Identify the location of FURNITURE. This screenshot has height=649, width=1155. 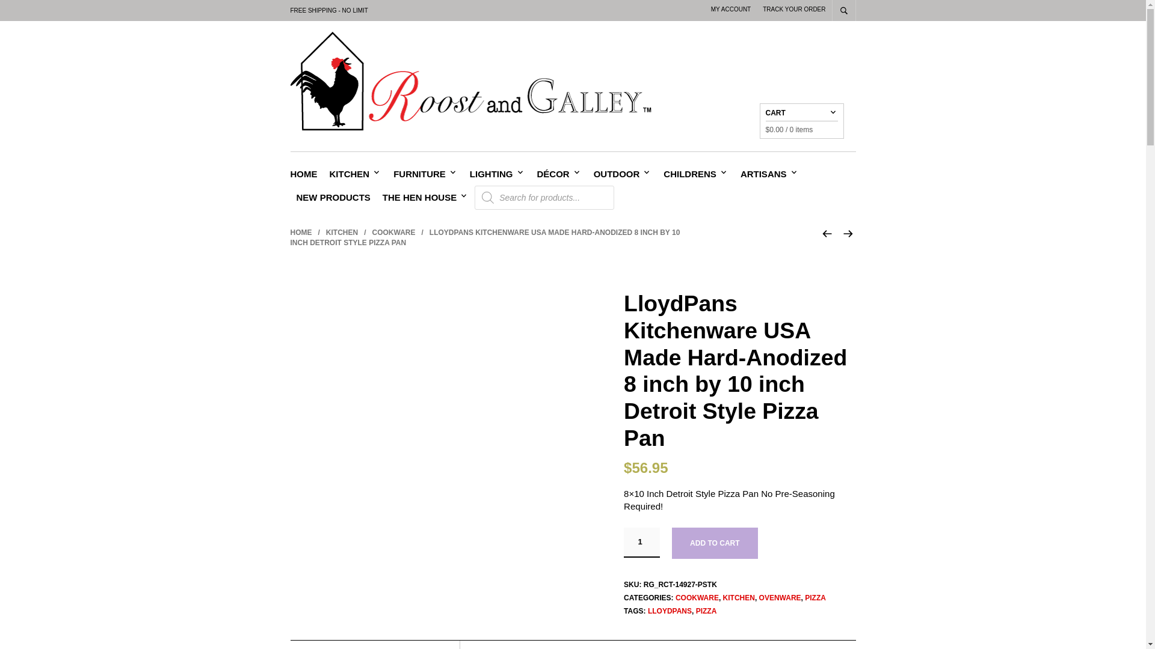
(422, 174).